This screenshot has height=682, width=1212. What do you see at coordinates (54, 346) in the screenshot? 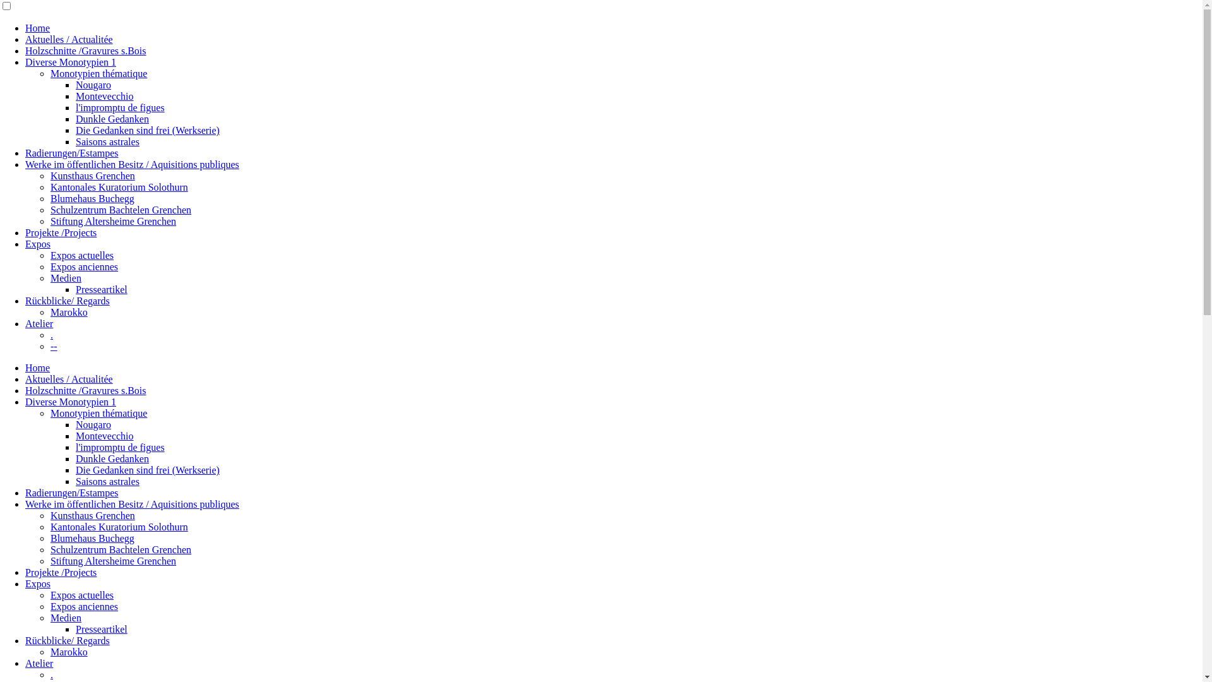
I see `--` at bounding box center [54, 346].